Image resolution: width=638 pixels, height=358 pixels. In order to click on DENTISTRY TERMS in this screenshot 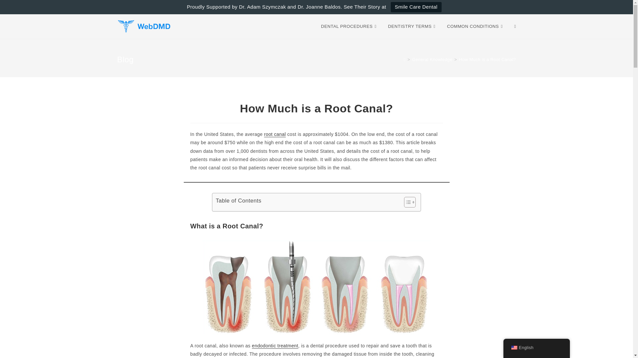, I will do `click(413, 27)`.